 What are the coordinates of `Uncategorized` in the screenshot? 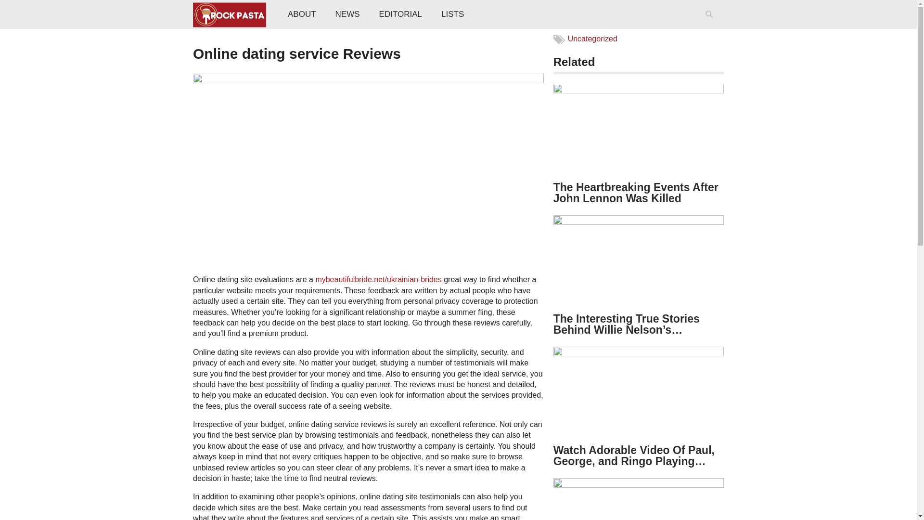 It's located at (592, 39).